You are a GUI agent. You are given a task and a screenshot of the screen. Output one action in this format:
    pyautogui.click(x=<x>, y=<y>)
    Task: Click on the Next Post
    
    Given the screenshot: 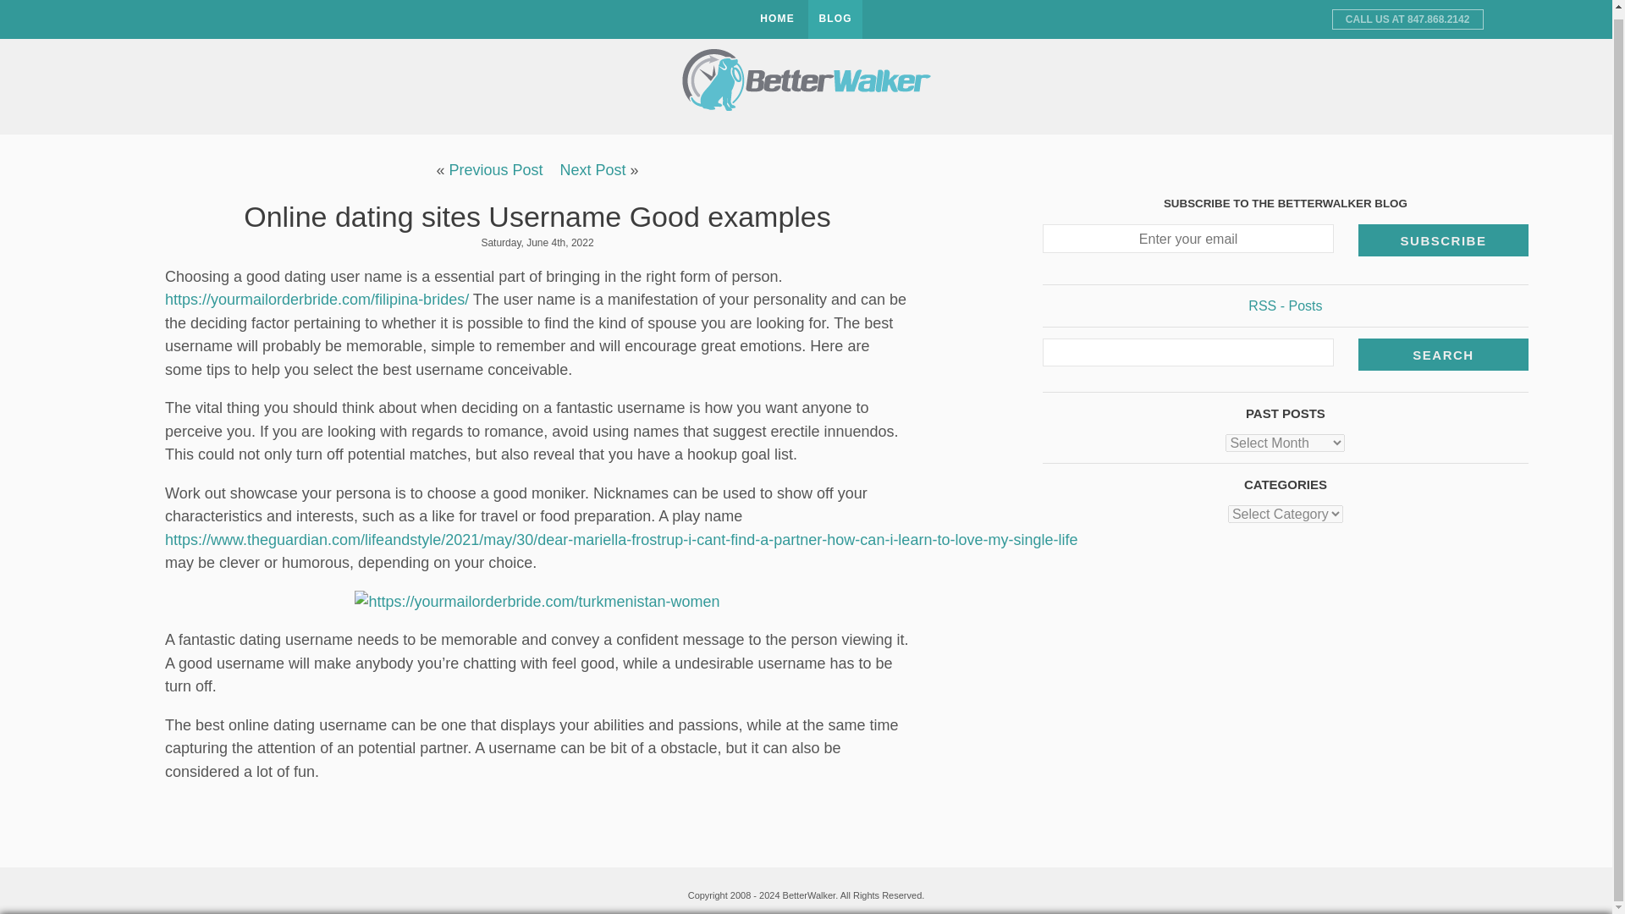 What is the action you would take?
    pyautogui.click(x=592, y=169)
    